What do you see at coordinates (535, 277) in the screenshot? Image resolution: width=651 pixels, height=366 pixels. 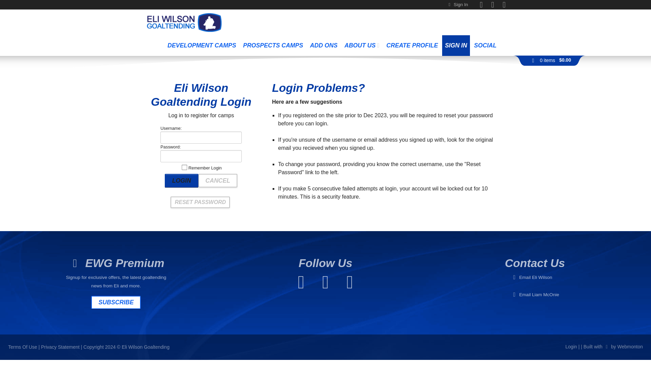 I see `Email Eli Wilson` at bounding box center [535, 277].